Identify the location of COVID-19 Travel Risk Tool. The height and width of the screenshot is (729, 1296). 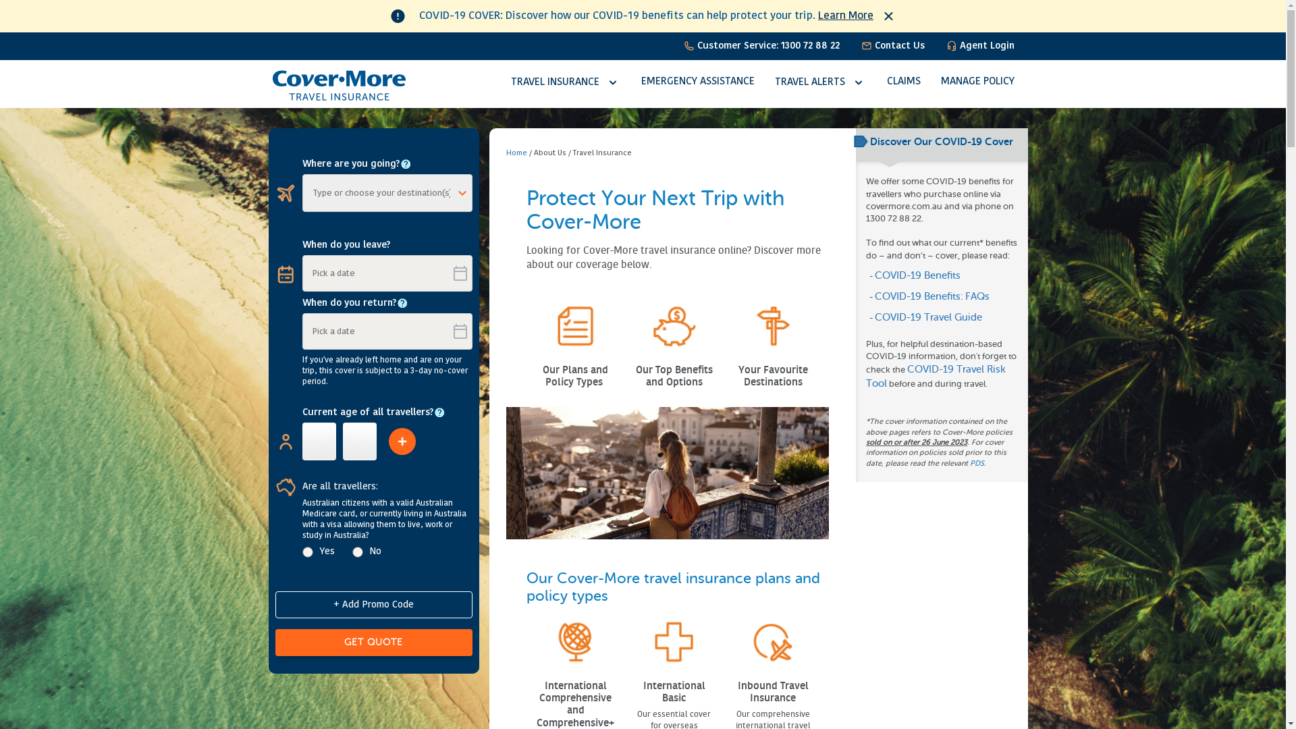
(936, 377).